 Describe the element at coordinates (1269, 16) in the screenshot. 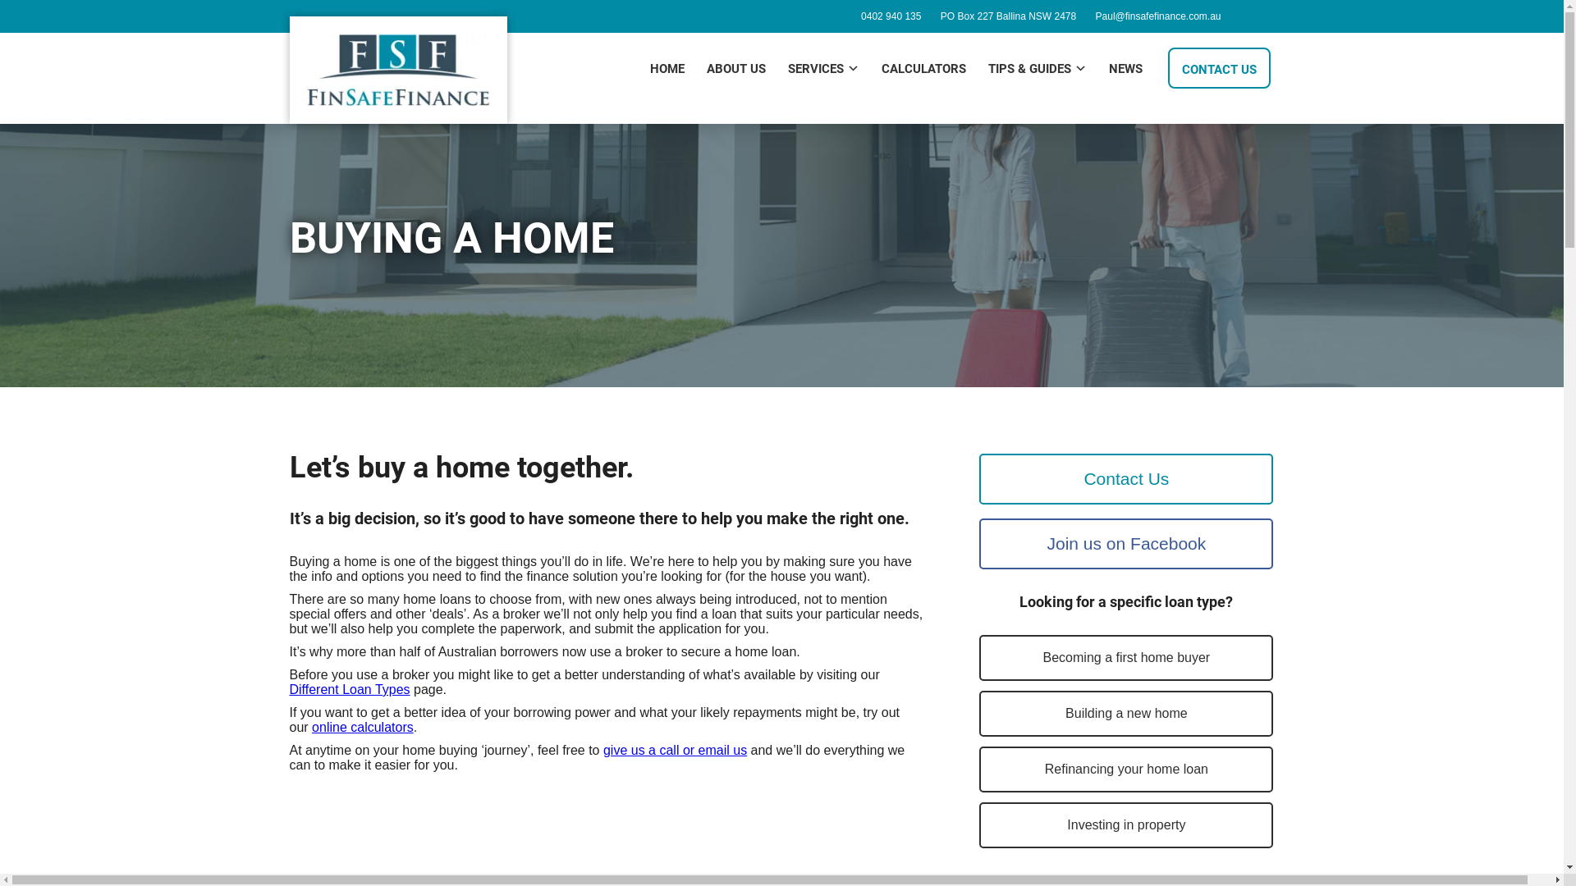

I see `FinSafe Finance on Google` at that location.